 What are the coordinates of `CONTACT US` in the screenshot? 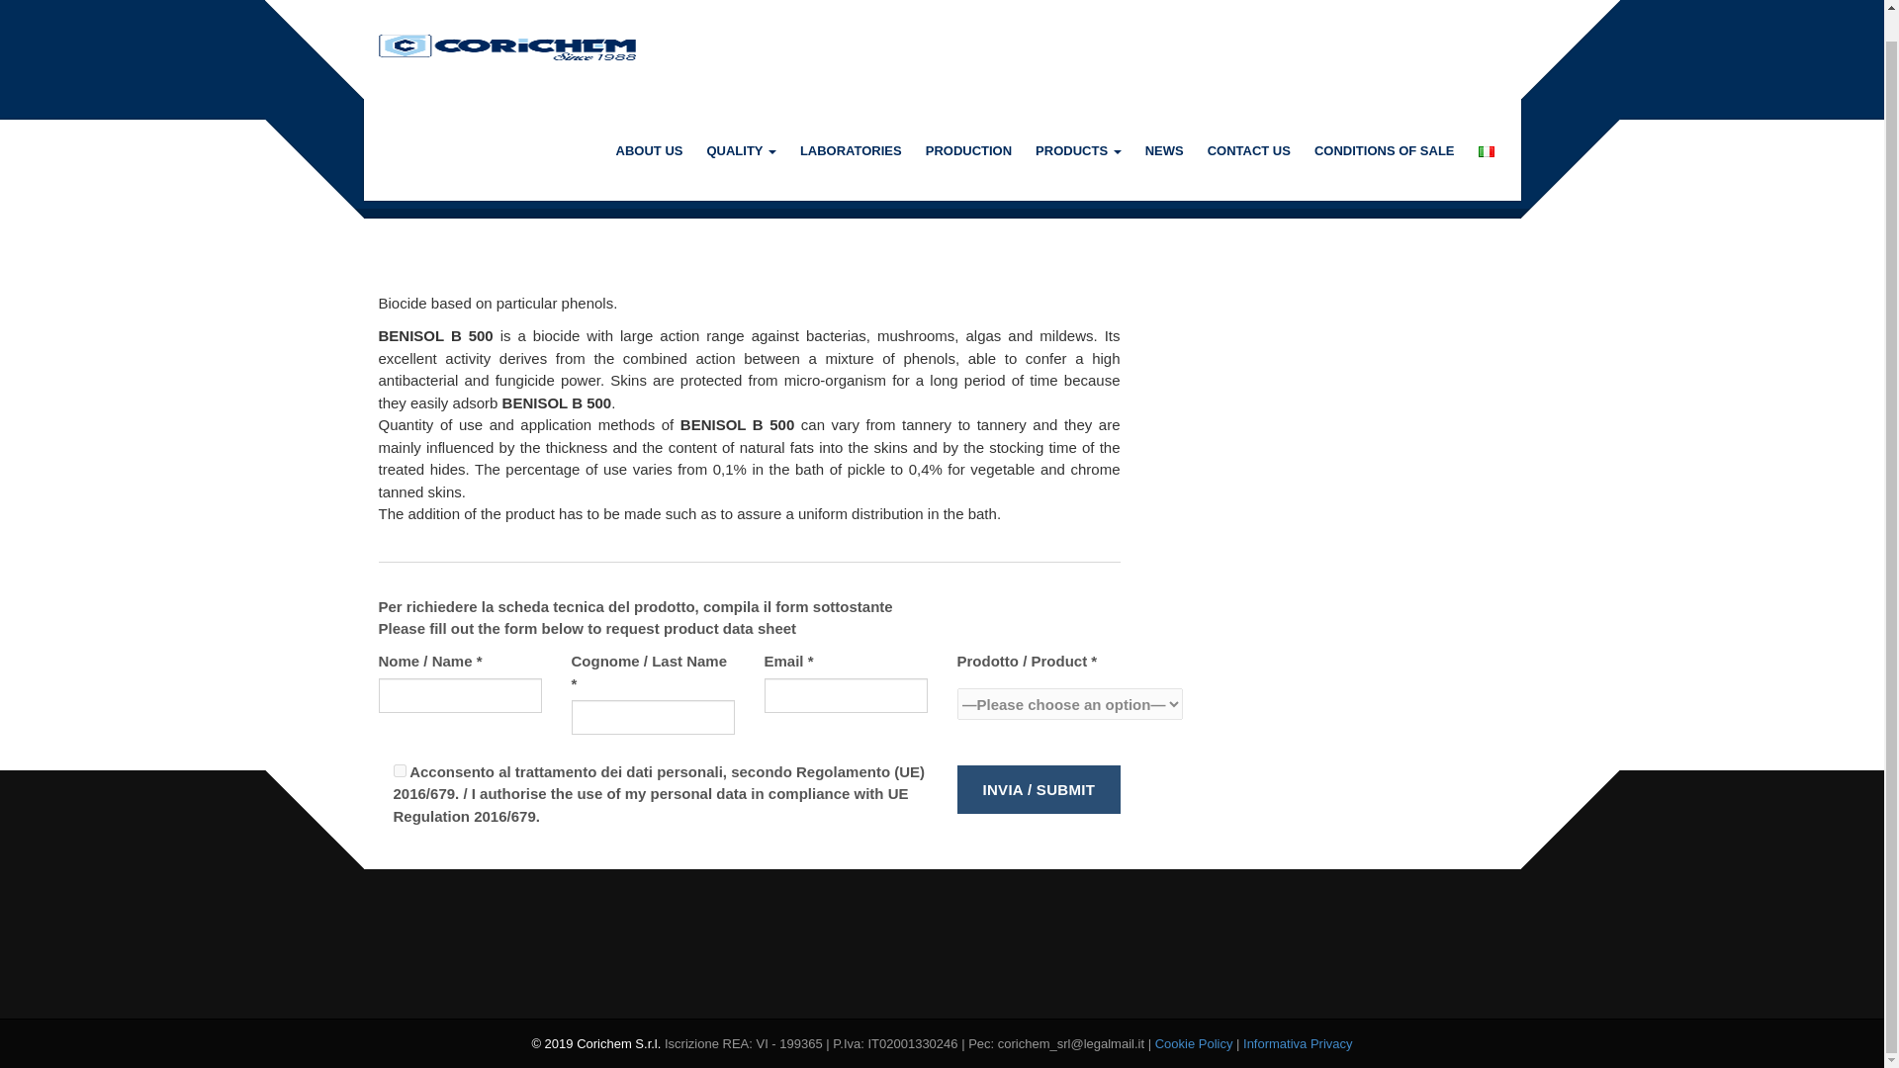 It's located at (1249, 122).